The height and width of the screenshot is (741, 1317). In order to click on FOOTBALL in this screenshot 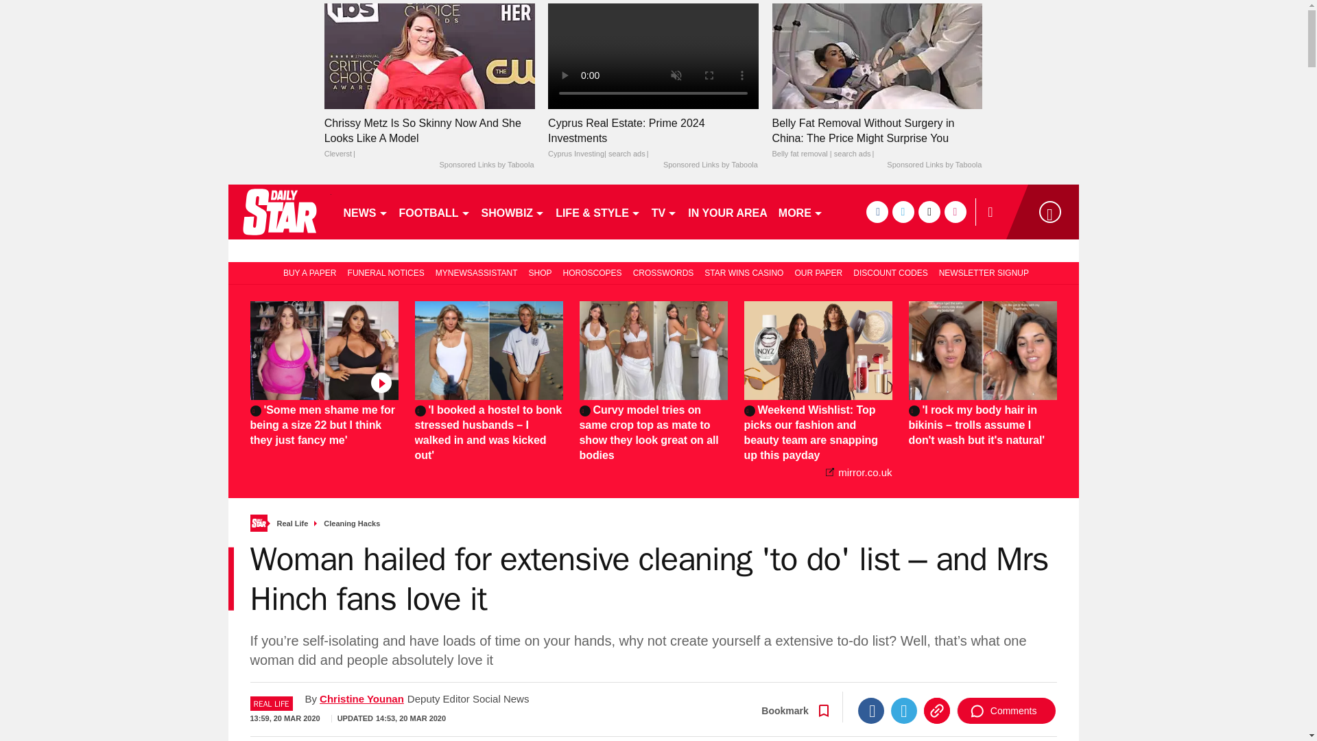, I will do `click(435, 211)`.